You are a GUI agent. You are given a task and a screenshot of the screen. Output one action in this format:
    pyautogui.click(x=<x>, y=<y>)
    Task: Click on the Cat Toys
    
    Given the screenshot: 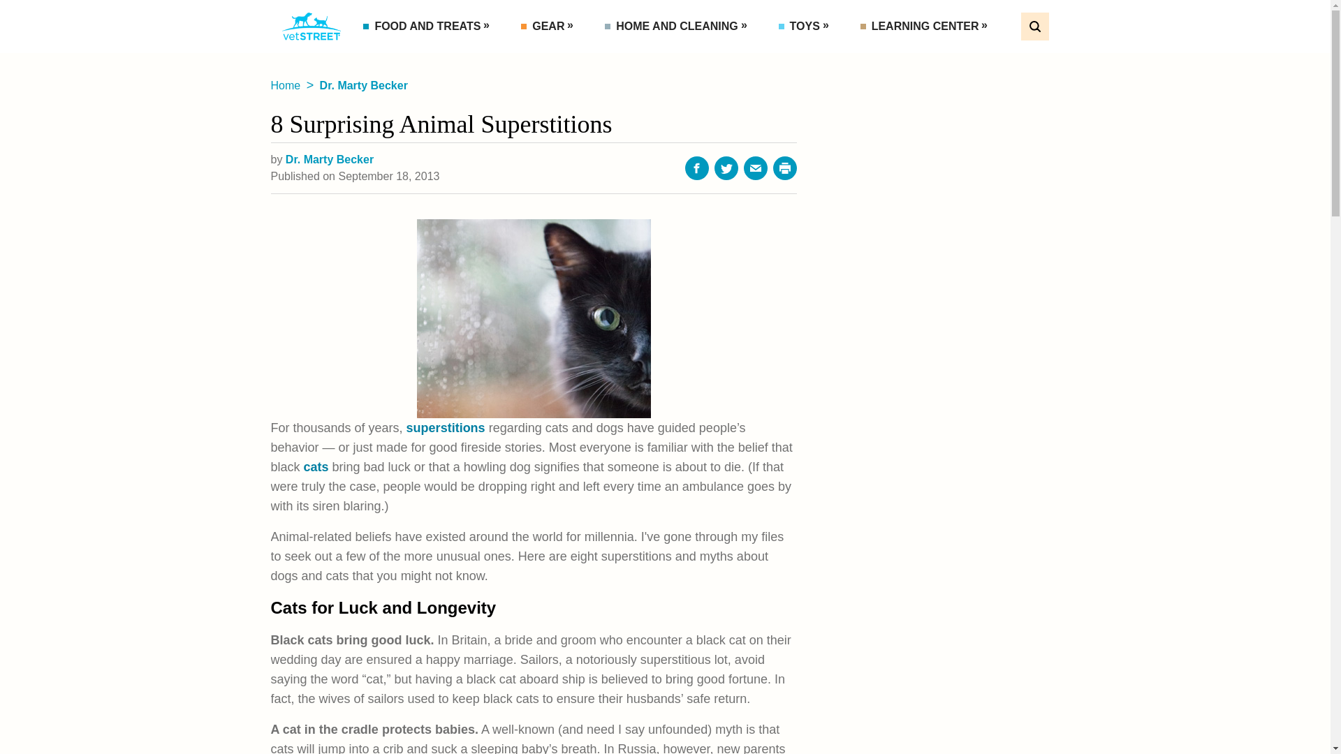 What is the action you would take?
    pyautogui.click(x=837, y=57)
    